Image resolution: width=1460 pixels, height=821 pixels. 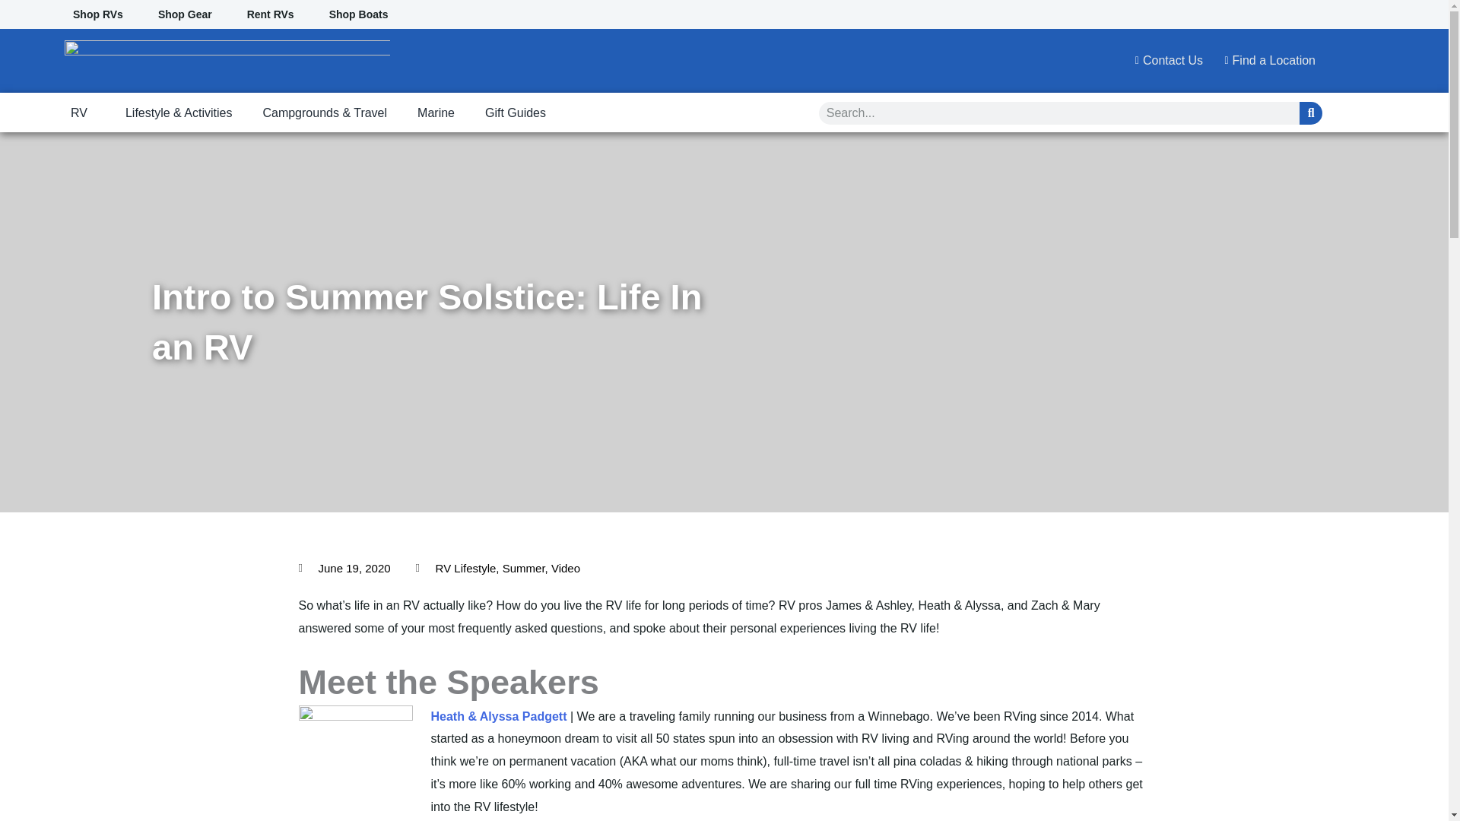 I want to click on Shop Boats, so click(x=359, y=14).